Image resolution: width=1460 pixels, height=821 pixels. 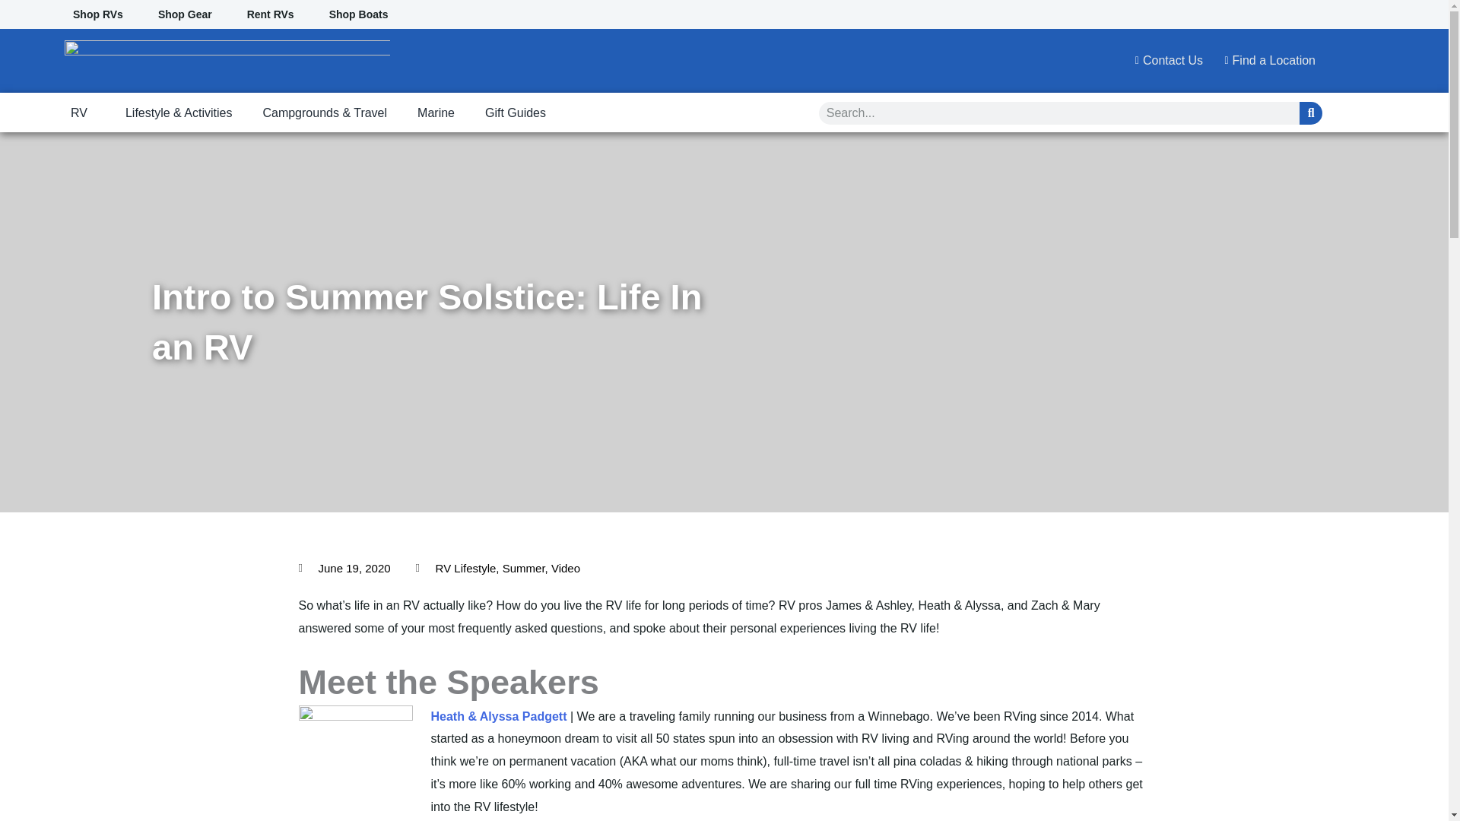 I want to click on Shop Boats, so click(x=359, y=14).